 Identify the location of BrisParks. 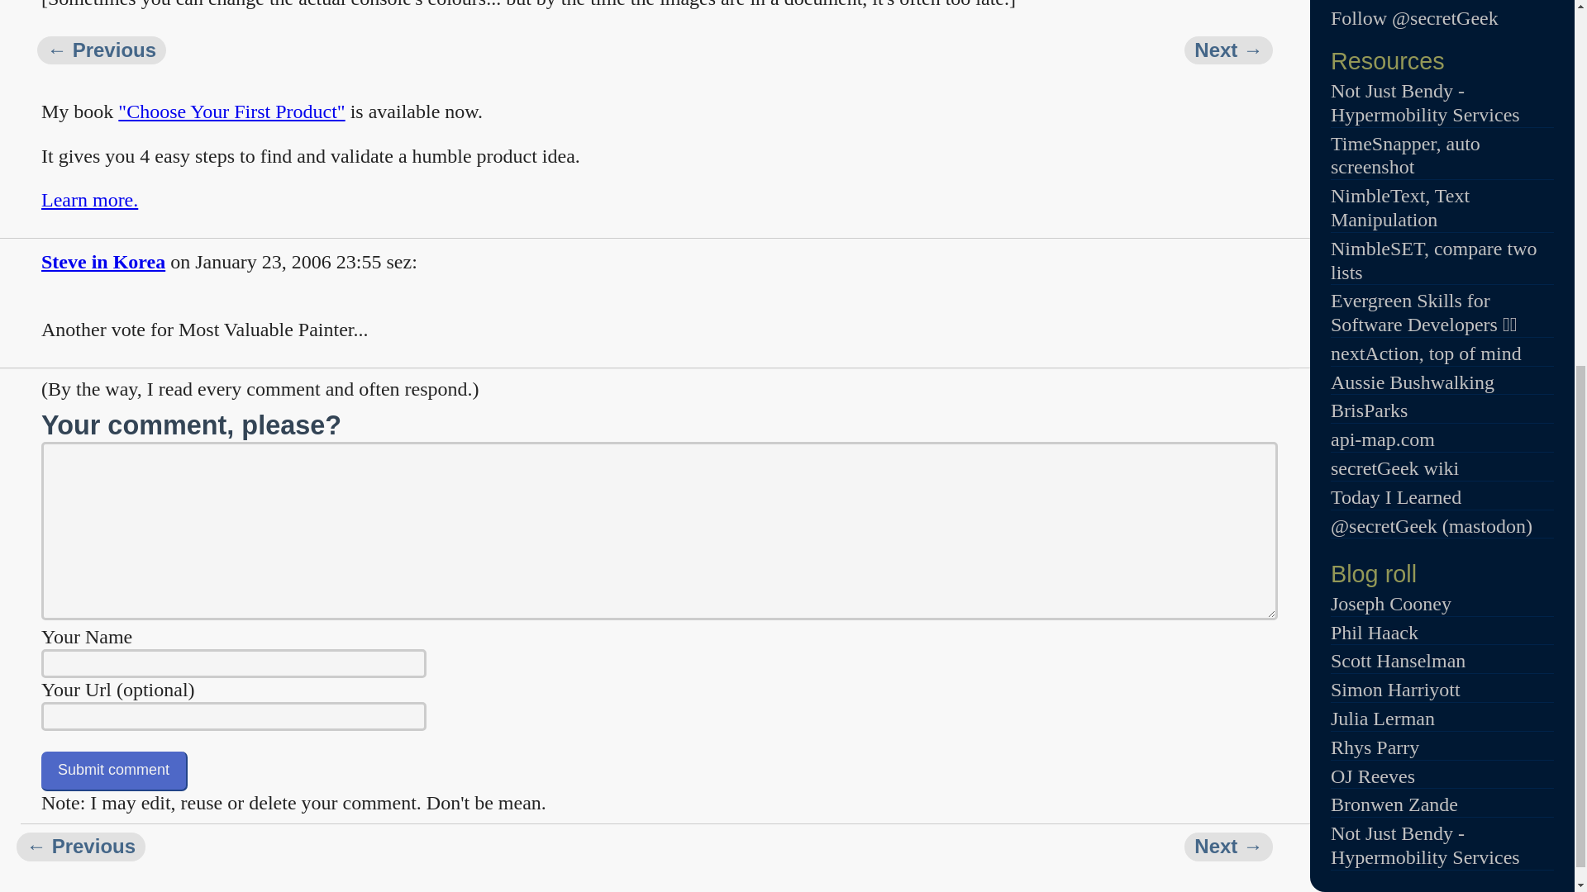
(1369, 410).